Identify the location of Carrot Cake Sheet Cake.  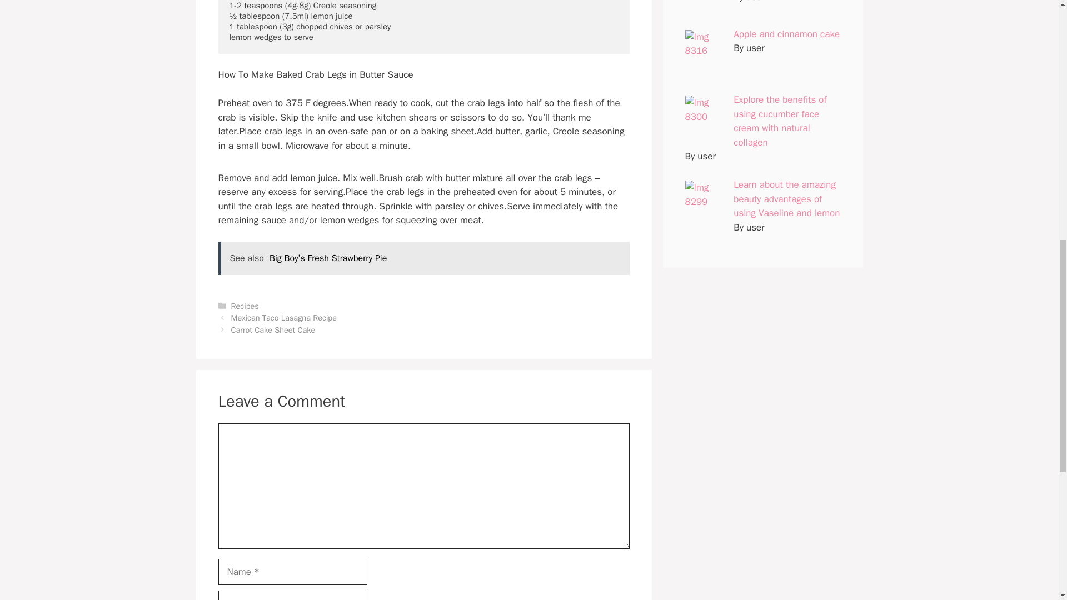
(273, 330).